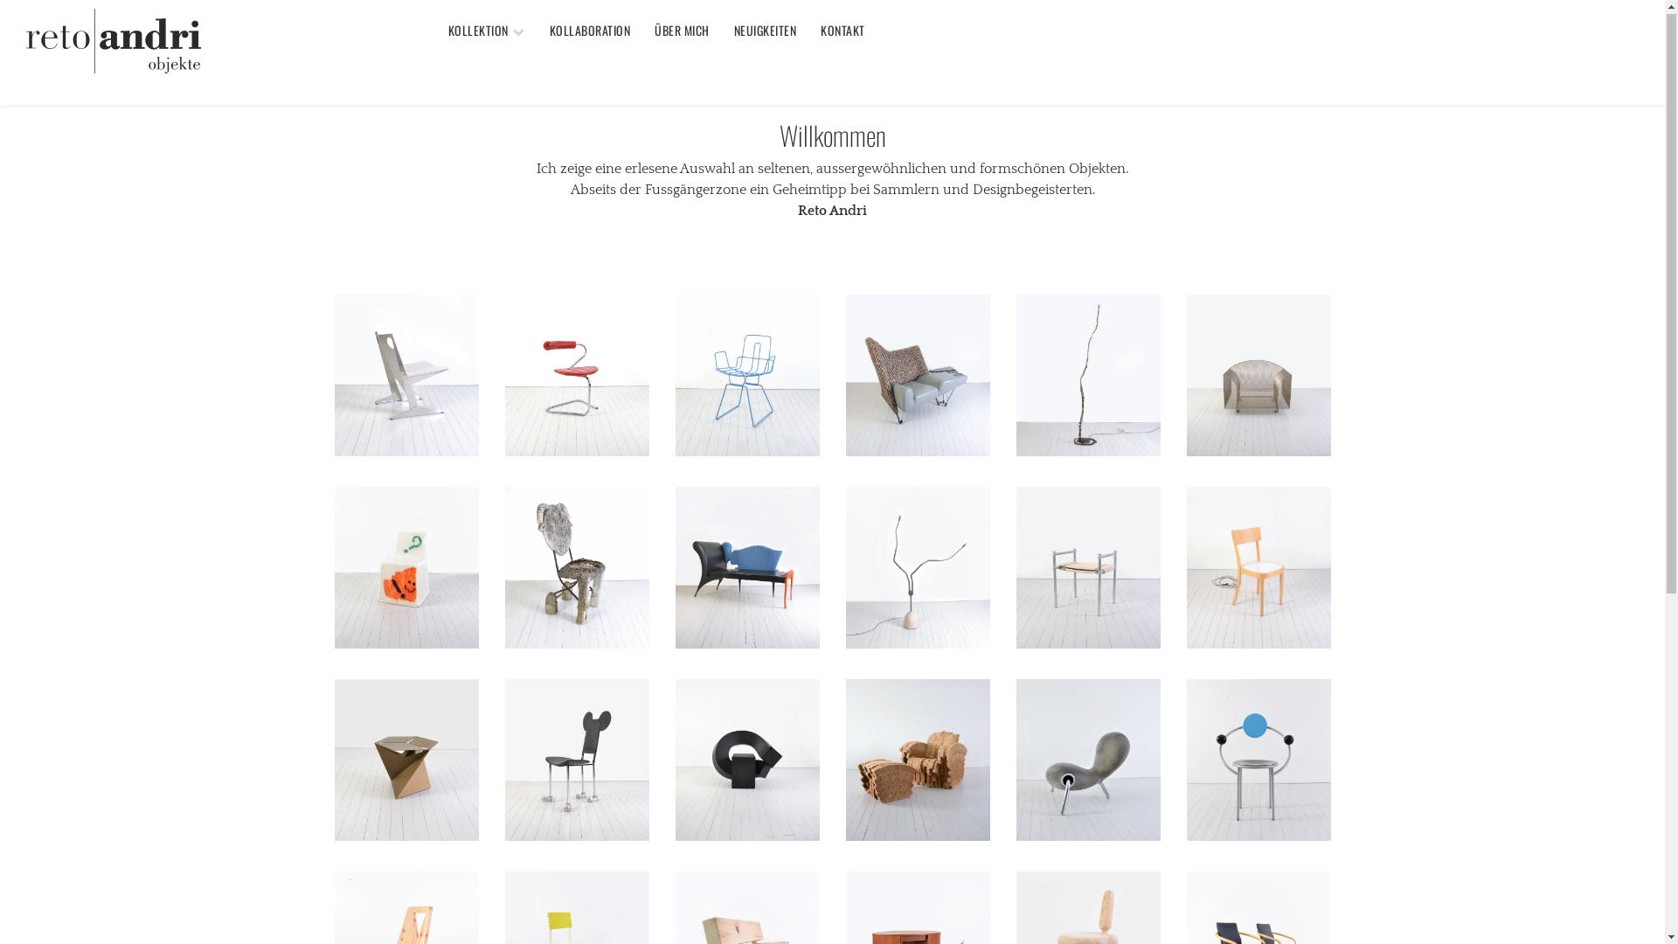 The image size is (1678, 944). I want to click on Sessel - Shiro Kuramata, so click(1258, 378).